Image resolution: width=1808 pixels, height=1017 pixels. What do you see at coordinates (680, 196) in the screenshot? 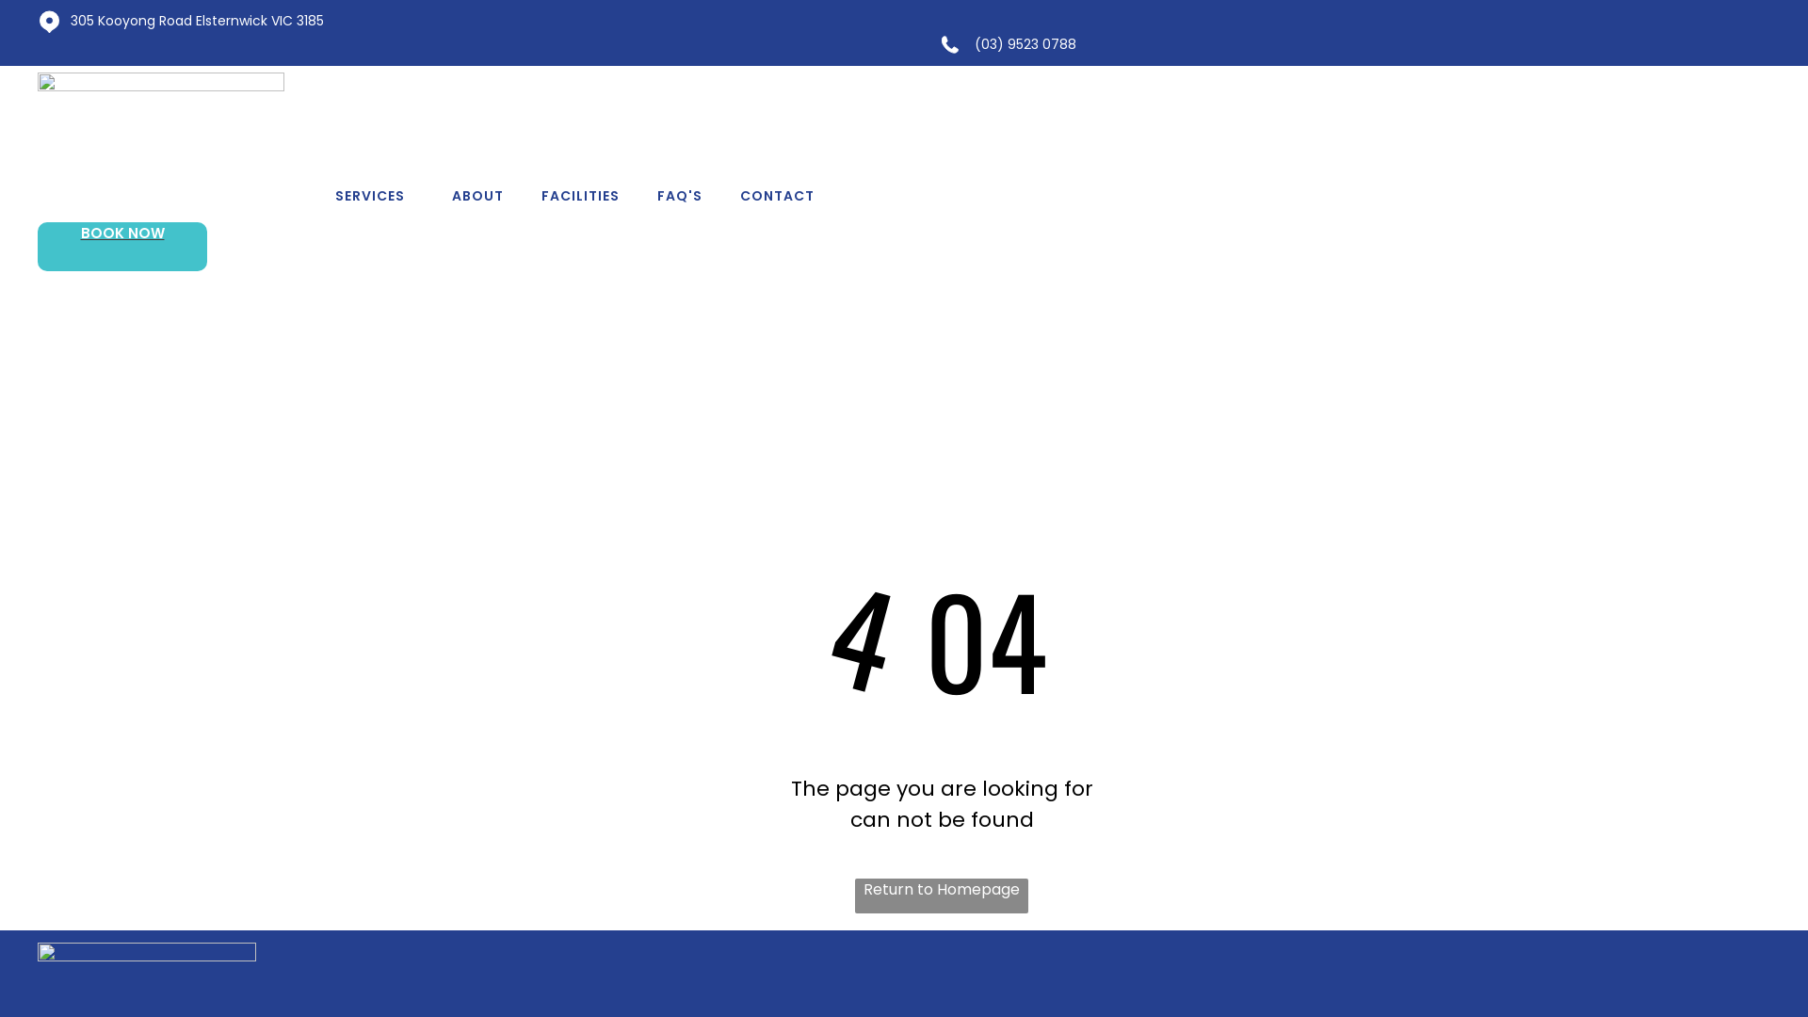
I see `FAQ'S` at bounding box center [680, 196].